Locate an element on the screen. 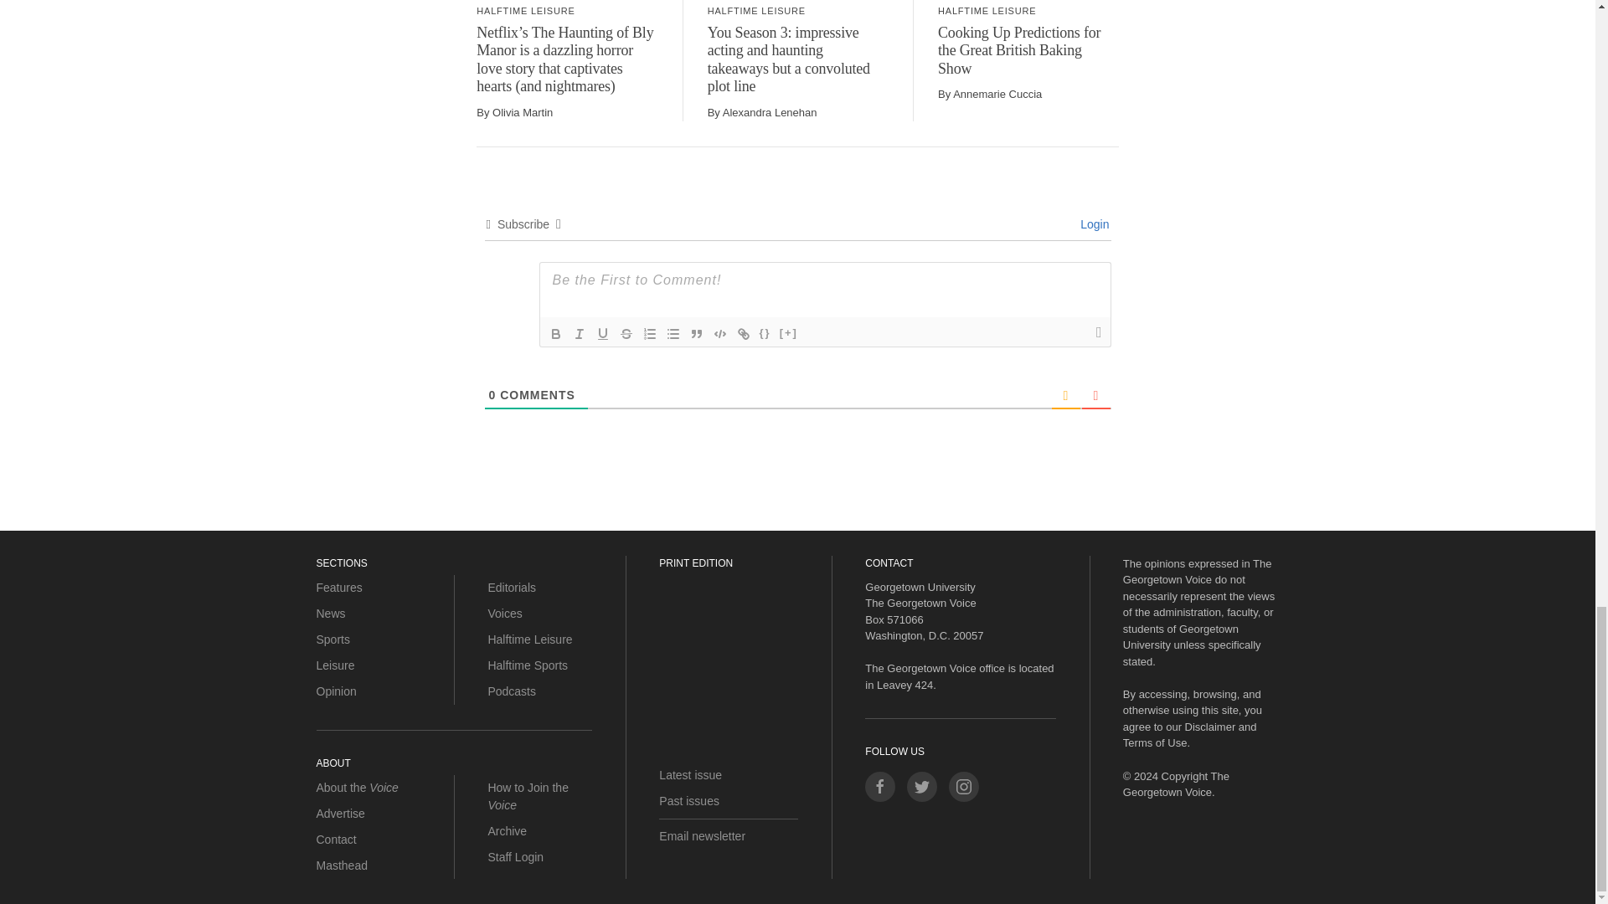 This screenshot has height=904, width=1608. Italic is located at coordinates (580, 333).